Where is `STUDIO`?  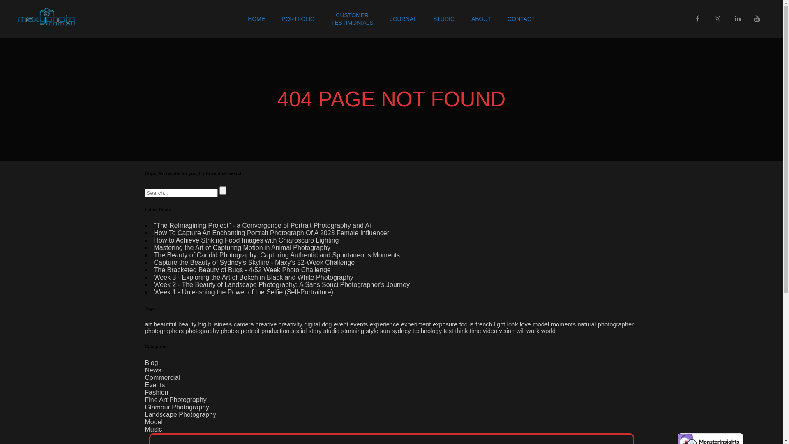
STUDIO is located at coordinates (444, 19).